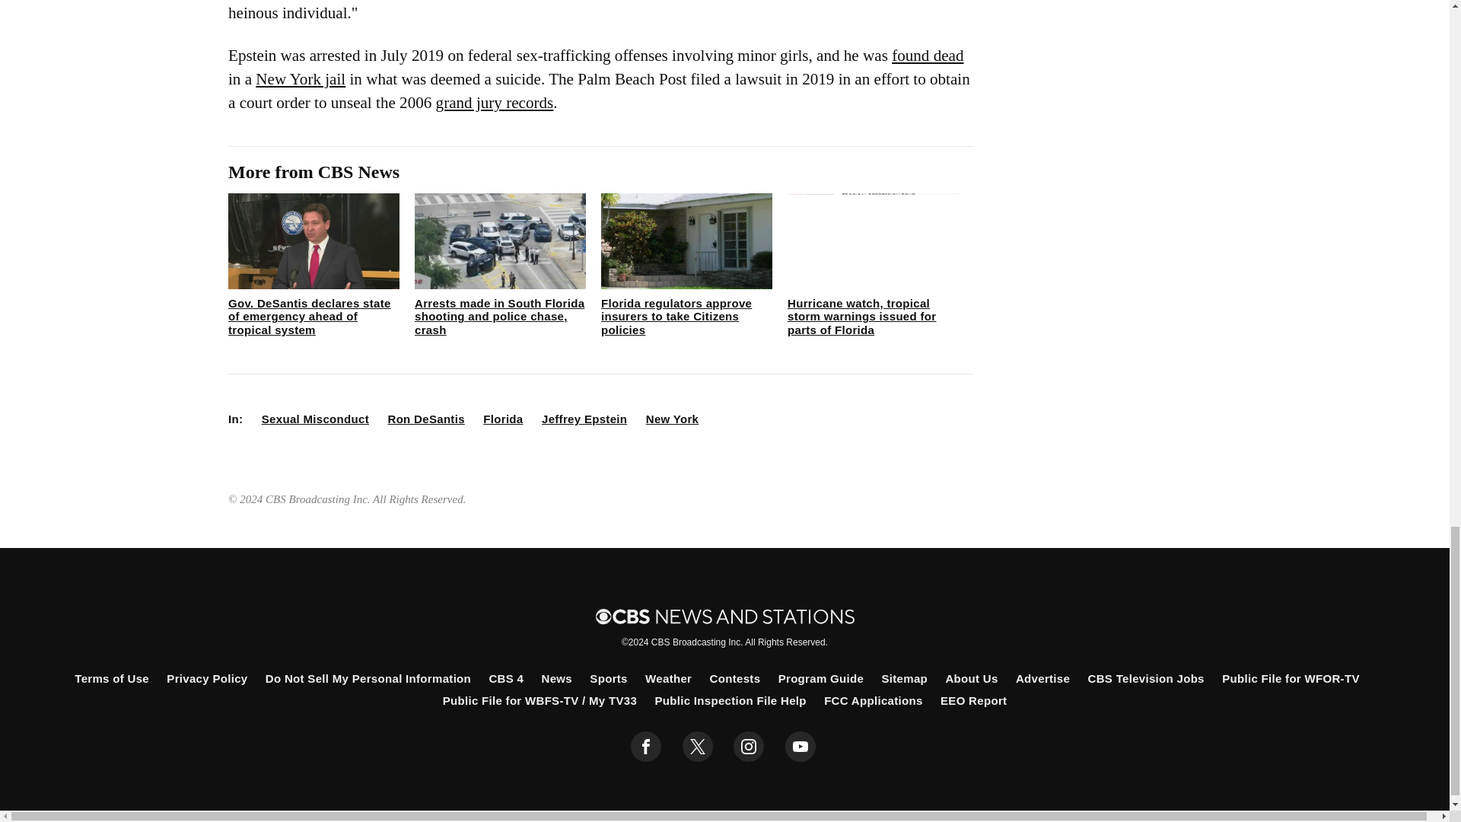 The height and width of the screenshot is (822, 1461). I want to click on twitter, so click(697, 747).